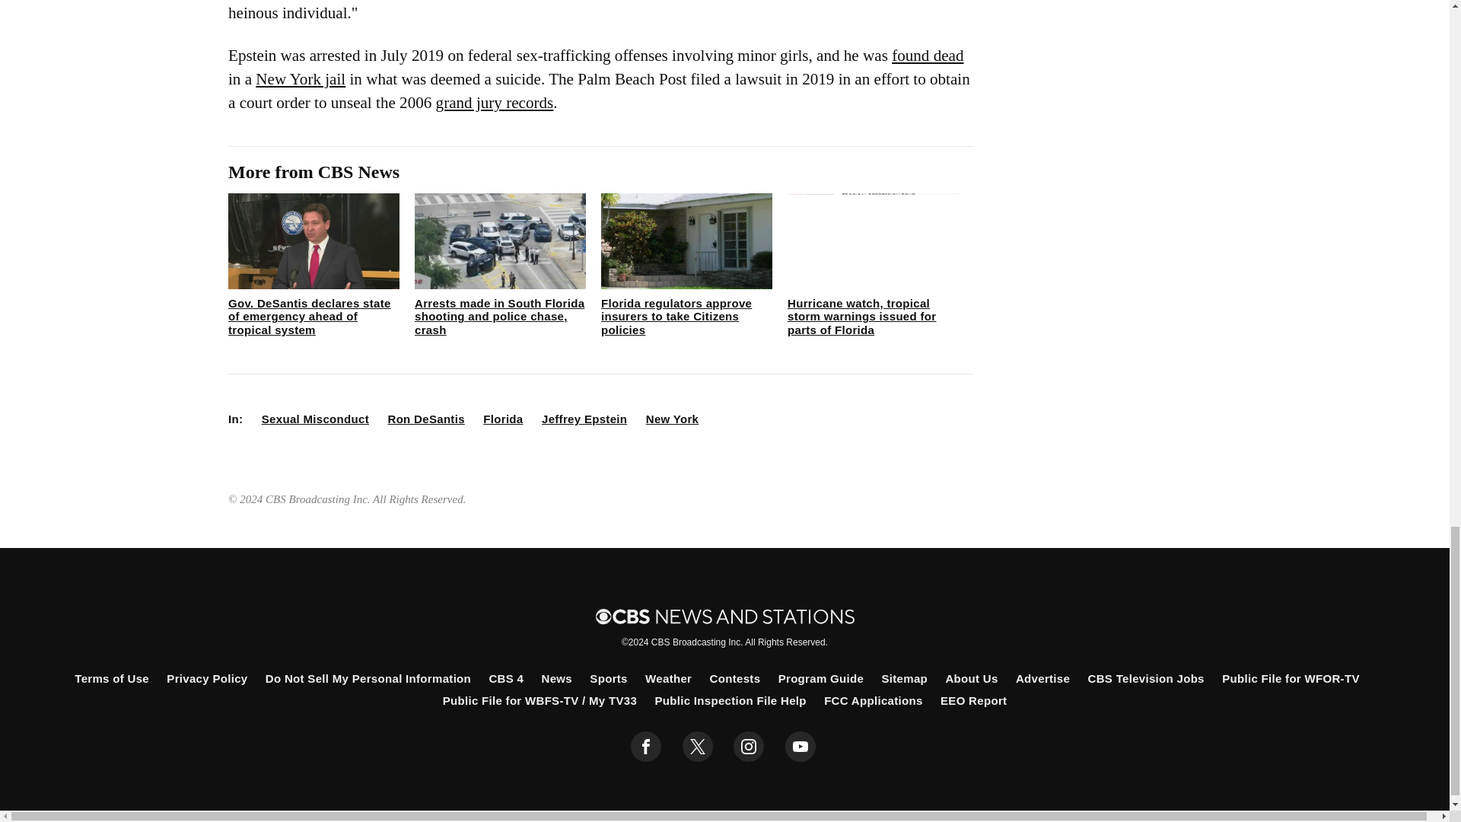 The height and width of the screenshot is (822, 1461). I want to click on twitter, so click(697, 747).